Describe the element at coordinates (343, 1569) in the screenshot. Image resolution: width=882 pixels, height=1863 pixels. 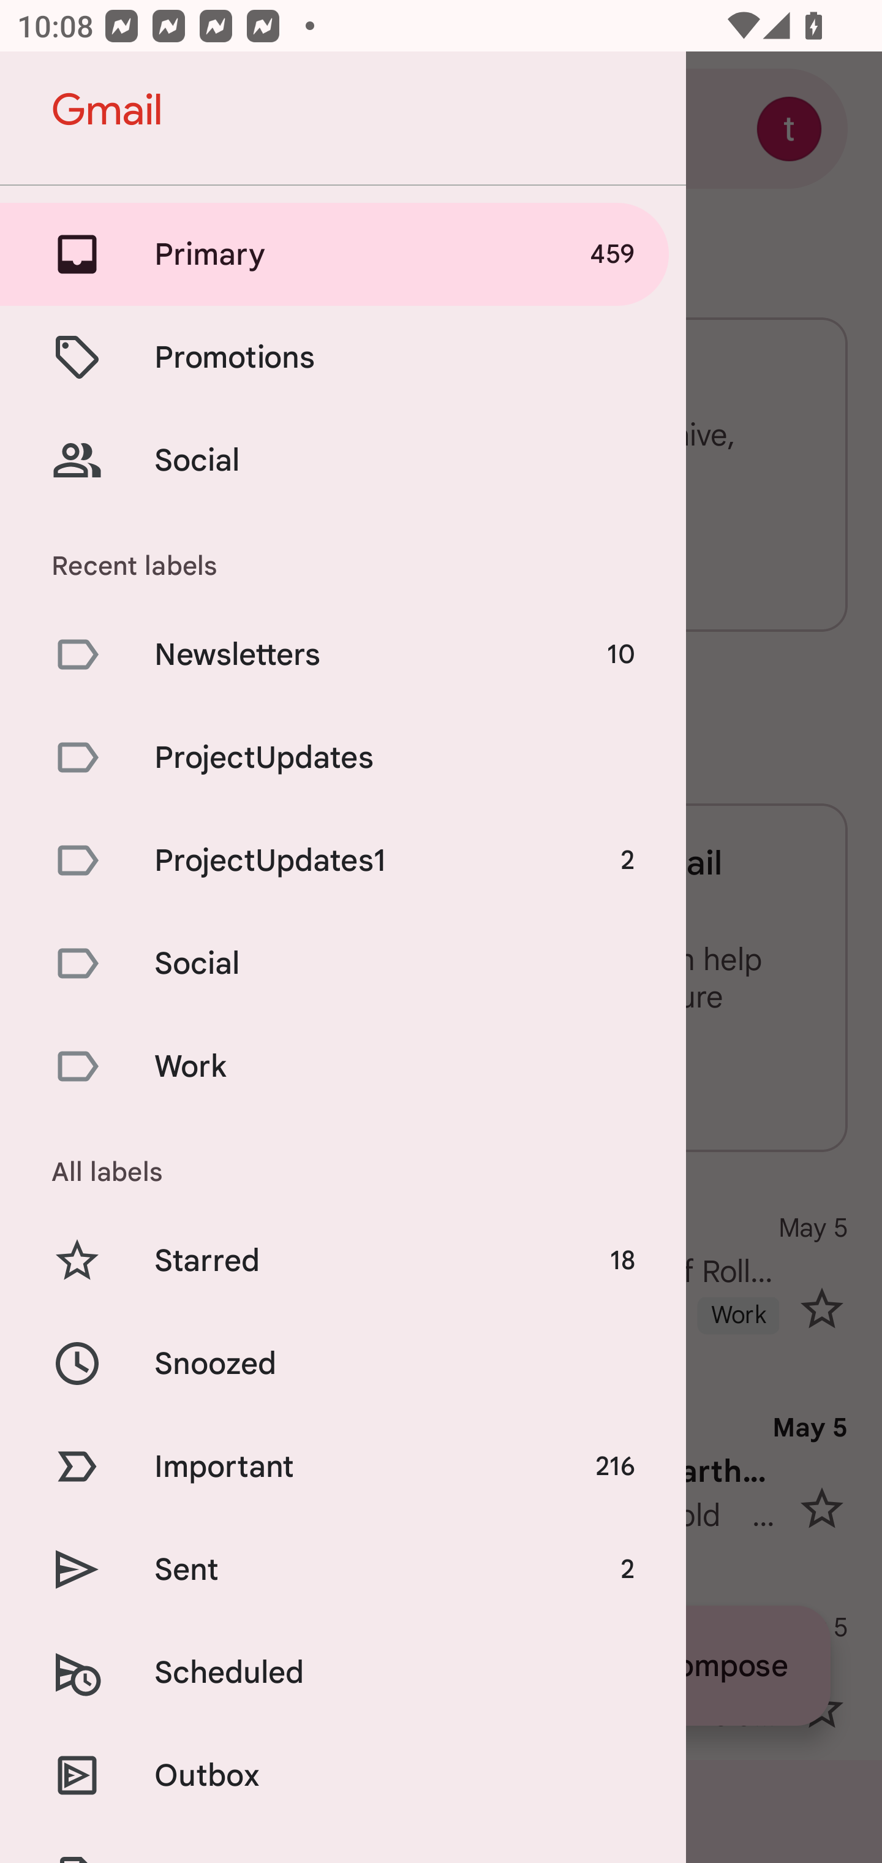
I see `Sent 2` at that location.